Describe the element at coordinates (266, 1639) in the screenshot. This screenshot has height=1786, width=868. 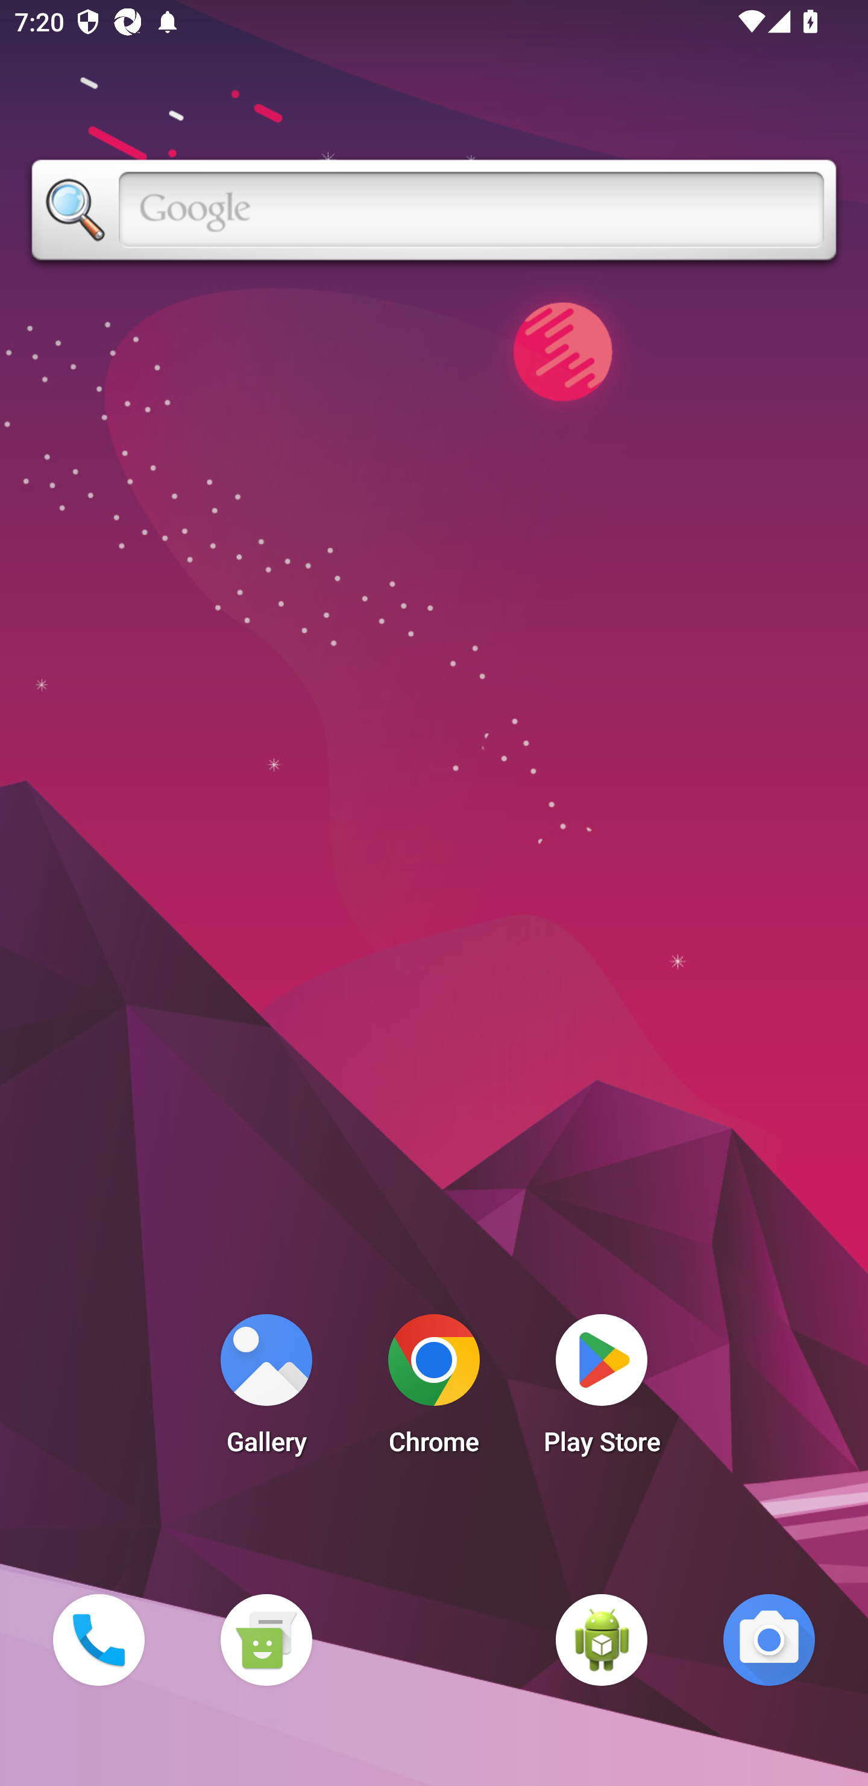
I see `Messaging` at that location.